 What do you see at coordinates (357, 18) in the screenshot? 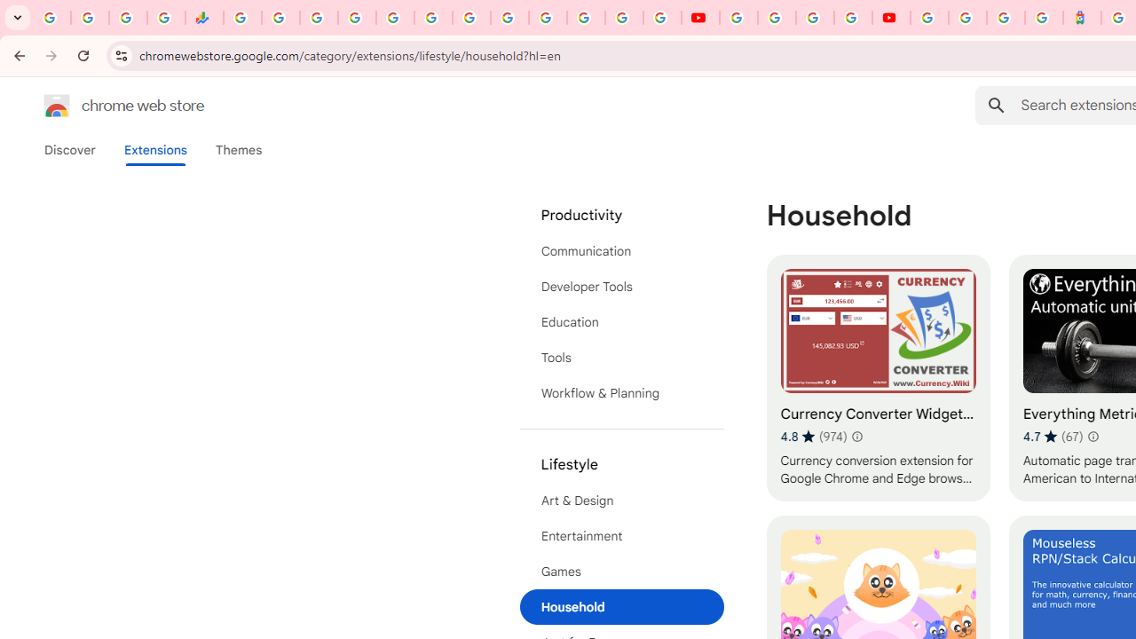
I see `Sign in - Google Accounts` at bounding box center [357, 18].